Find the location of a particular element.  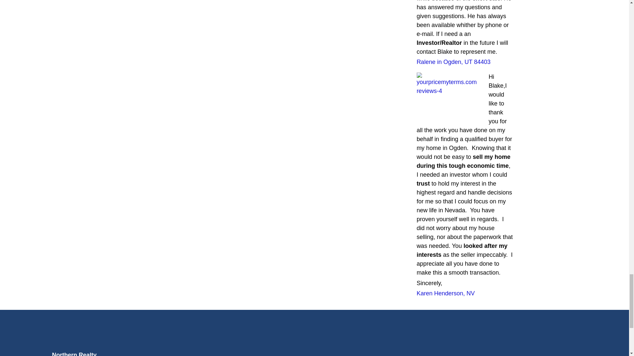

Ralene in Ogden, UT 84403 is located at coordinates (454, 62).